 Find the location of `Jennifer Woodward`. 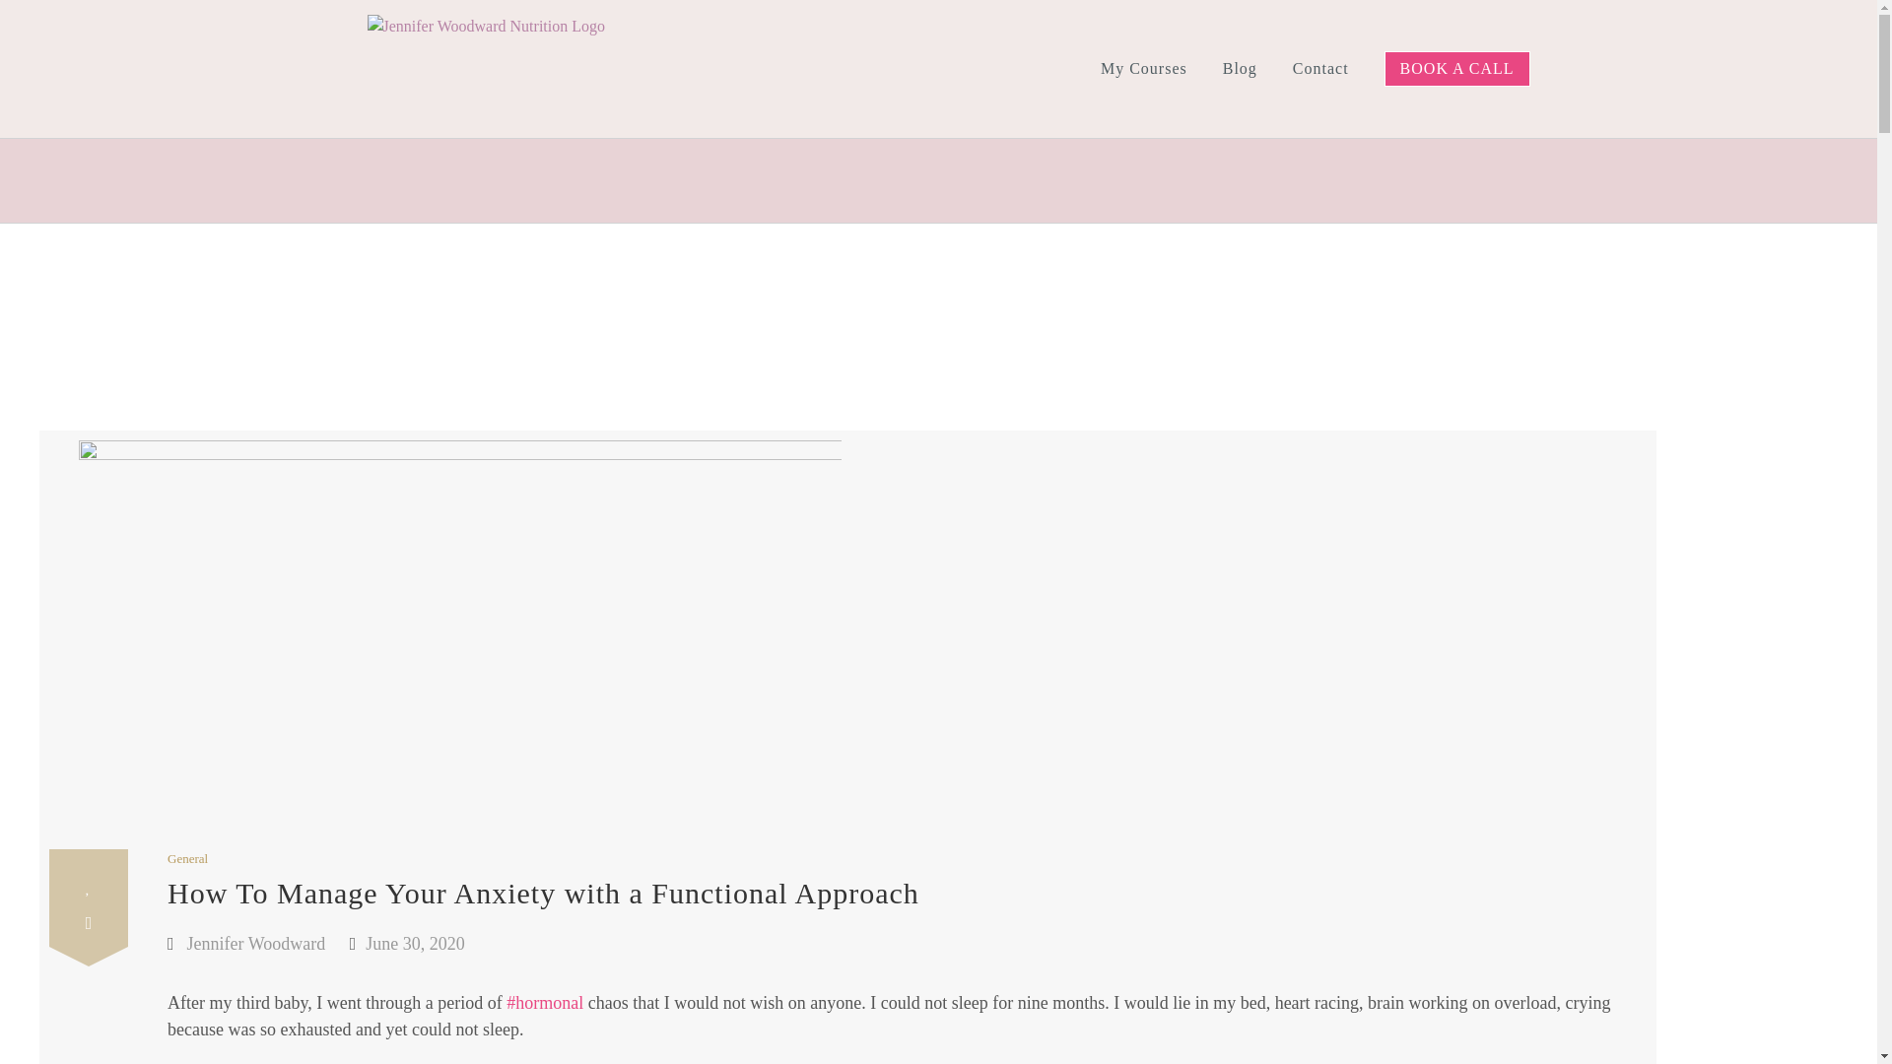

Jennifer Woodward is located at coordinates (256, 944).